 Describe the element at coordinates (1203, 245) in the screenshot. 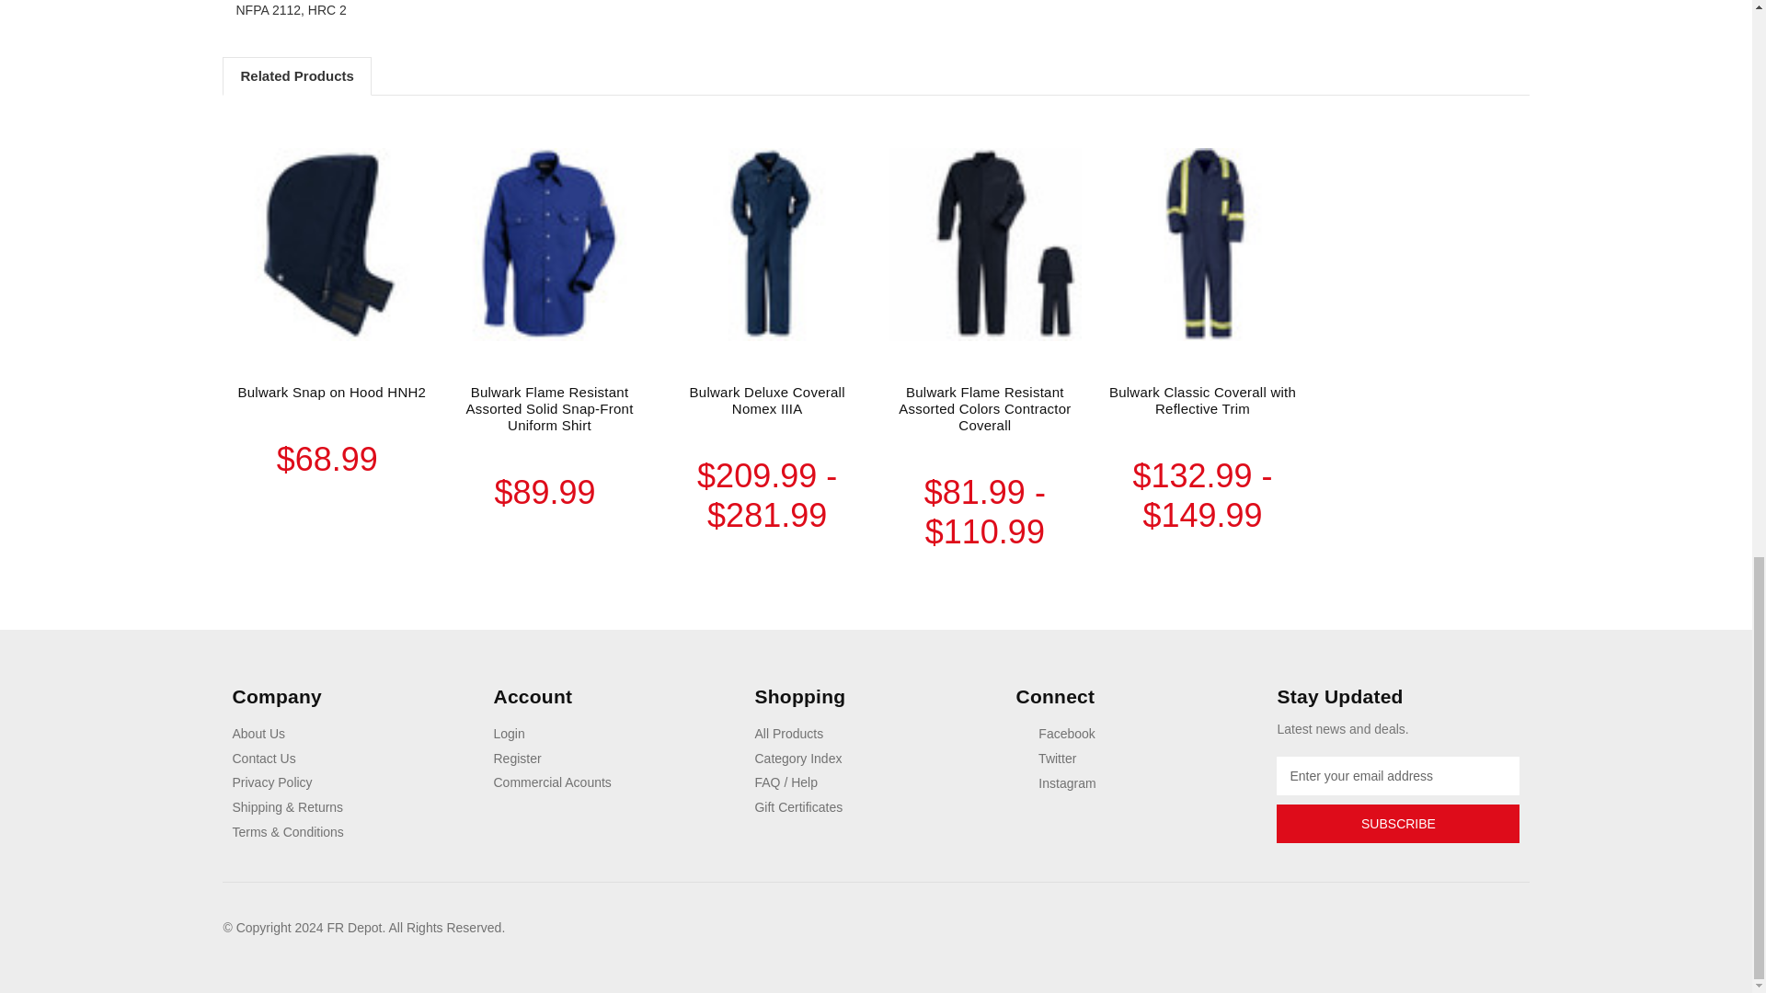

I see `Bulwark Classic Coverall with Reflective Trim` at that location.